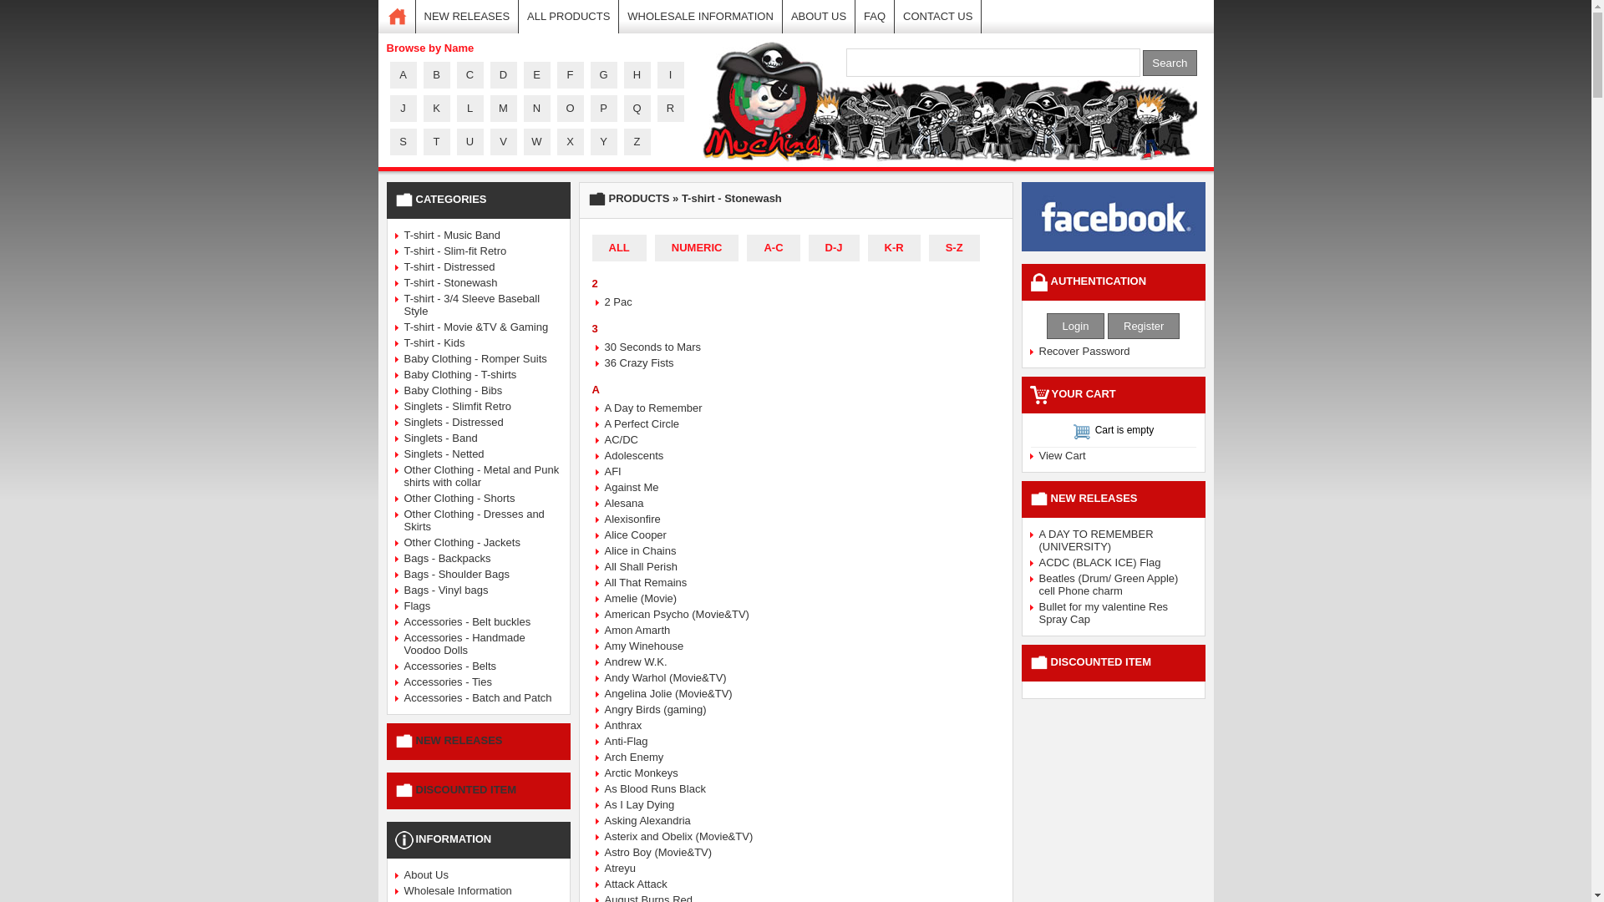  What do you see at coordinates (648, 820) in the screenshot?
I see `Asking Alexandria` at bounding box center [648, 820].